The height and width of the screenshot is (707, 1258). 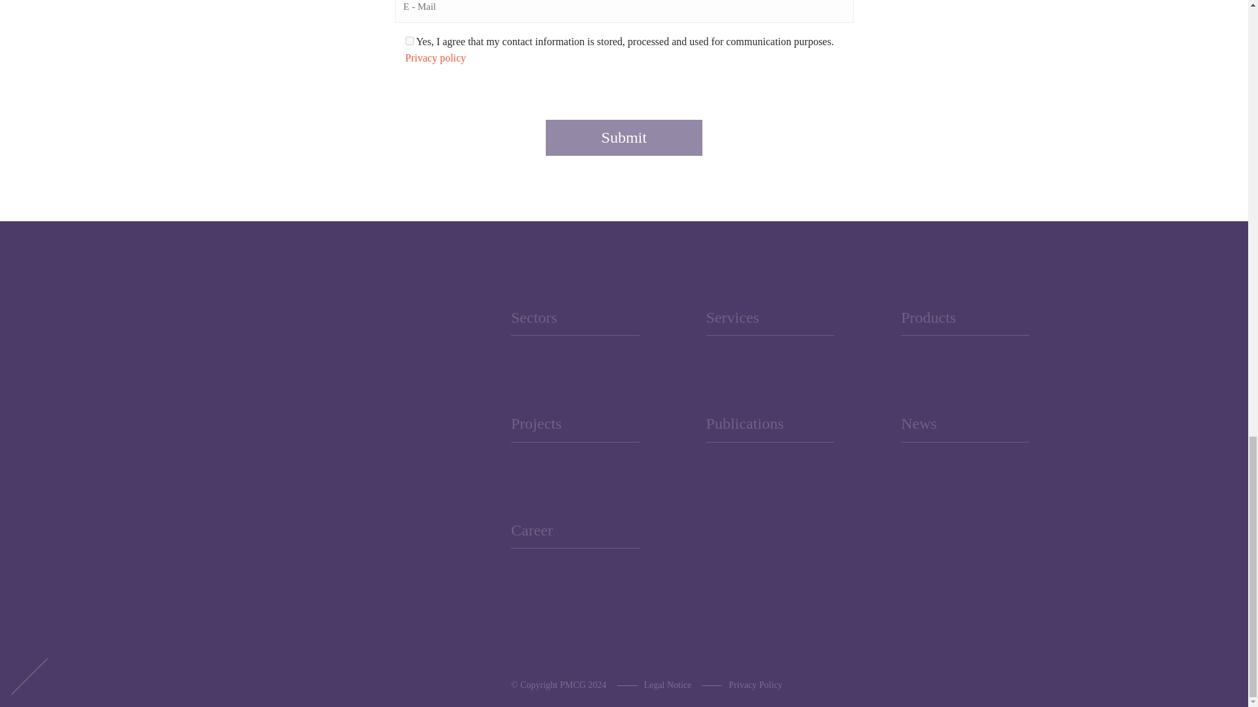 What do you see at coordinates (1017, 503) in the screenshot?
I see `Economic Outlook and Indicators Georgia` at bounding box center [1017, 503].